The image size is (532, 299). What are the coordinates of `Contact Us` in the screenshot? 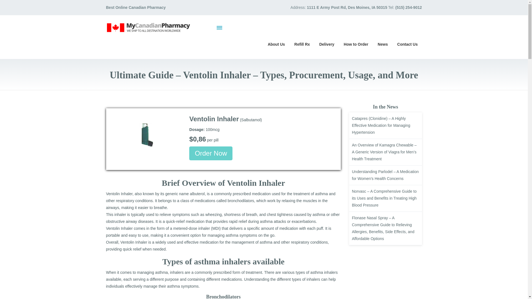 It's located at (407, 44).